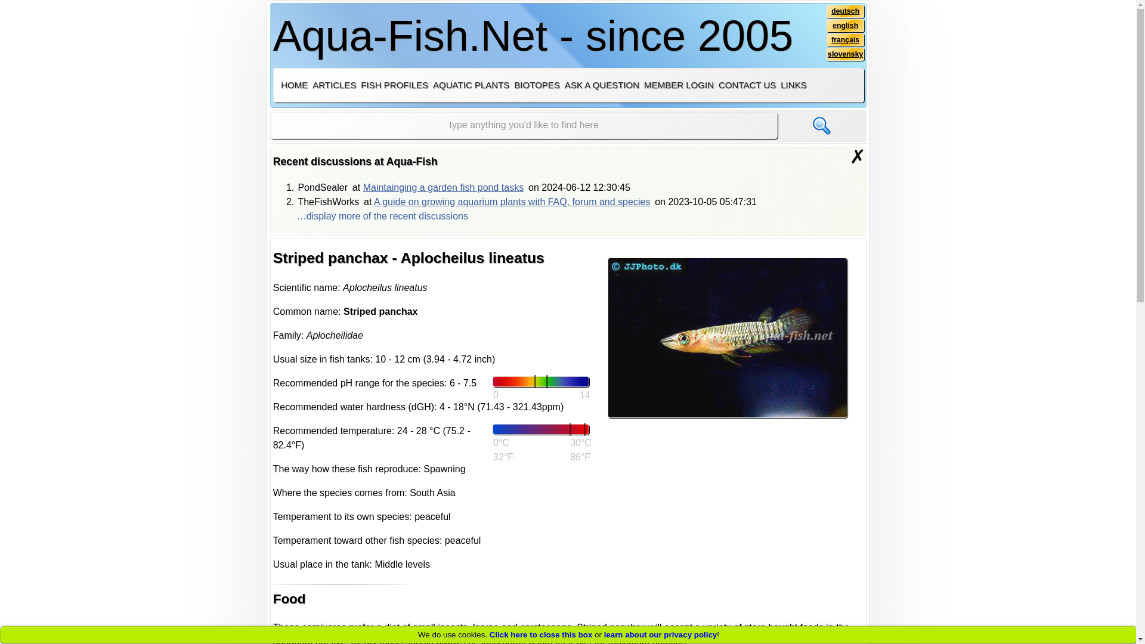 Image resolution: width=1145 pixels, height=644 pixels. Describe the element at coordinates (537, 85) in the screenshot. I see `BIOTOPES` at that location.